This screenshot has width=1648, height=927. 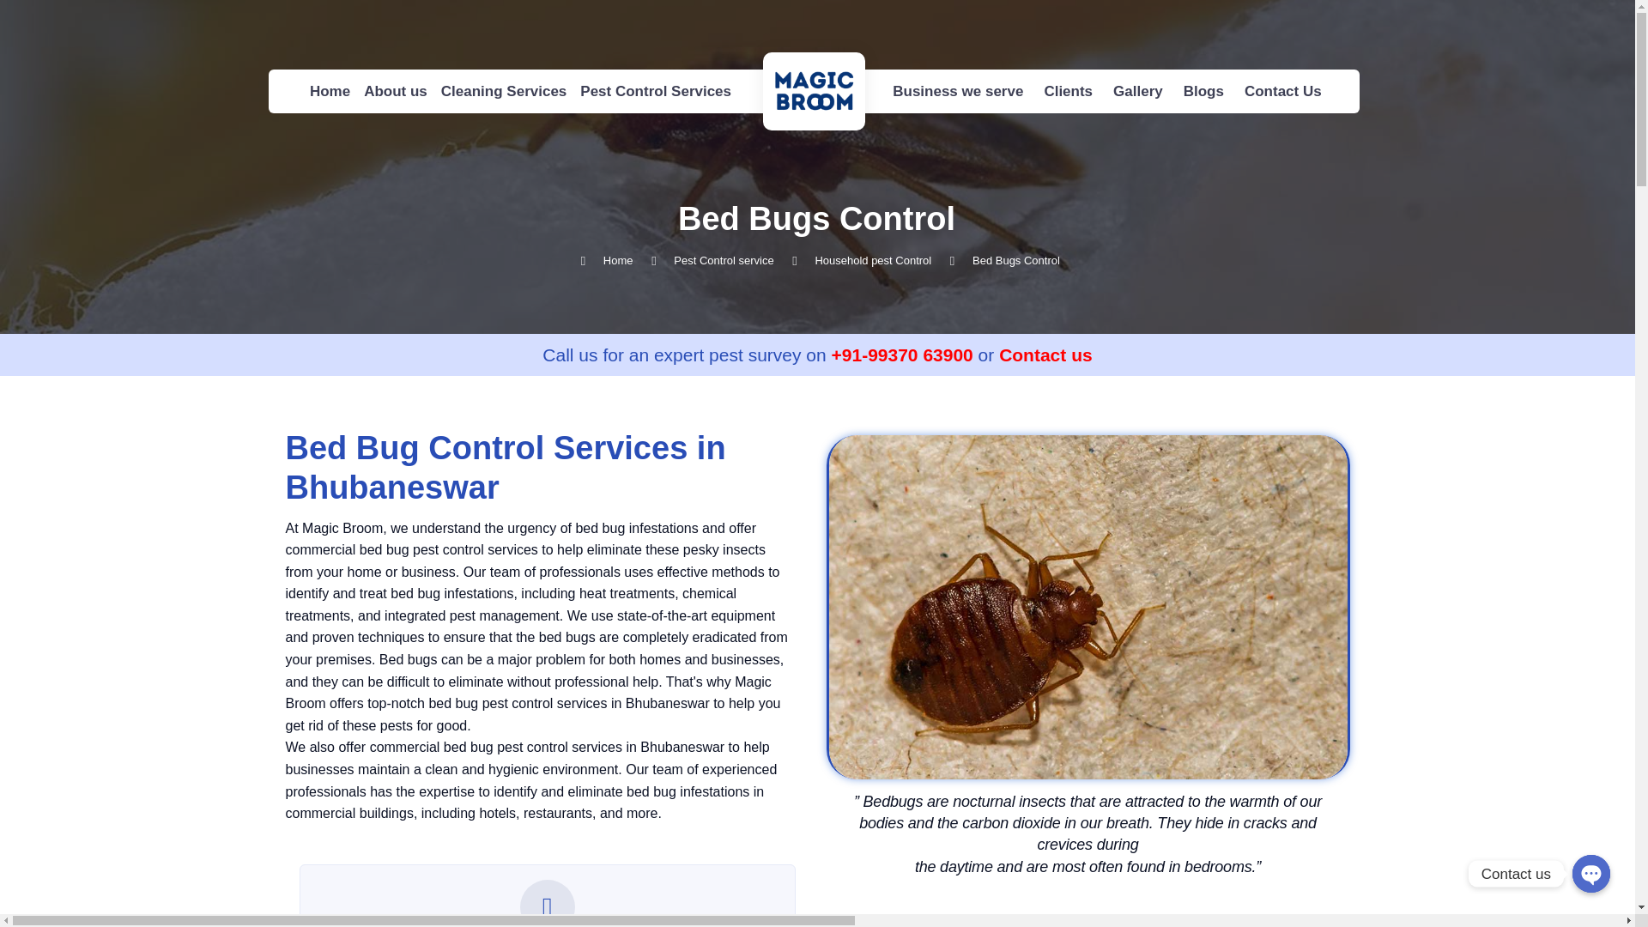 What do you see at coordinates (656, 91) in the screenshot?
I see `Pest Control Services` at bounding box center [656, 91].